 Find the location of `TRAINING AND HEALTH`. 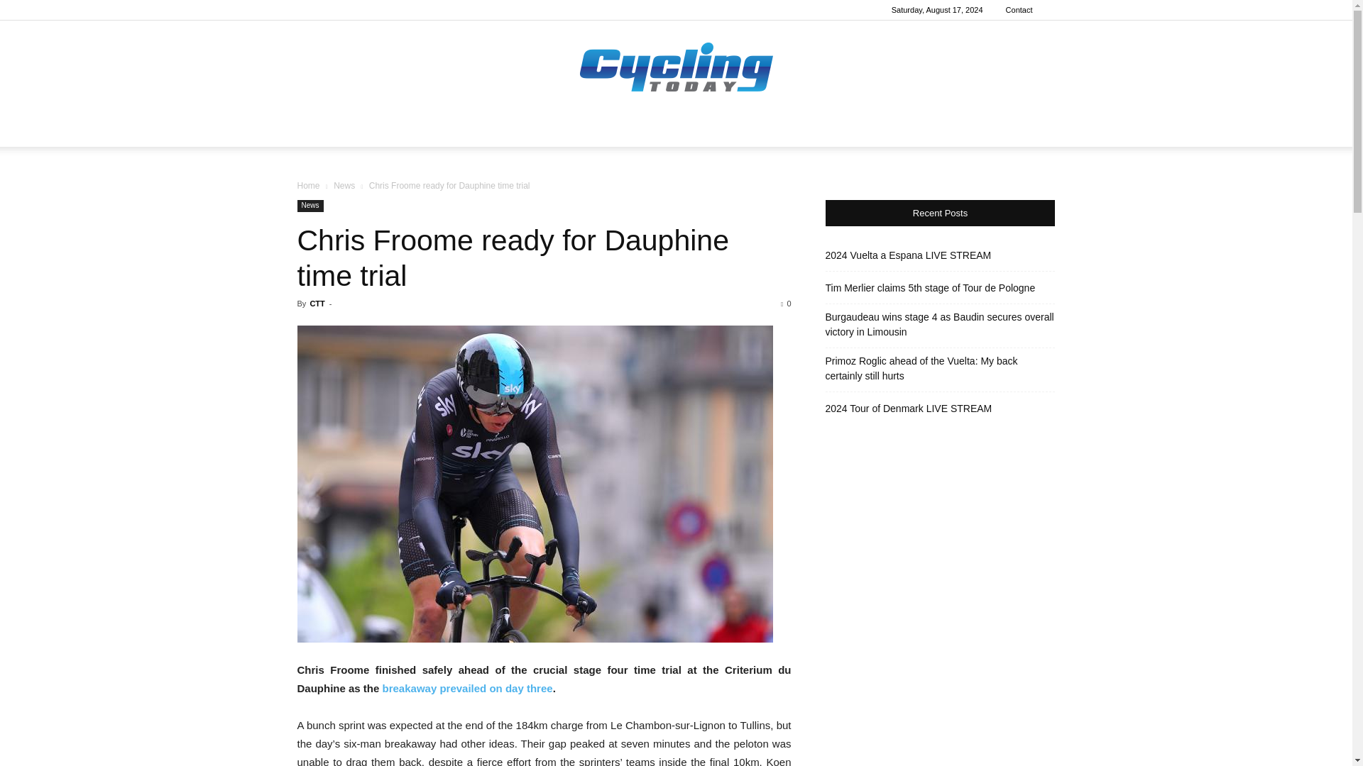

TRAINING AND HEALTH is located at coordinates (634, 129).